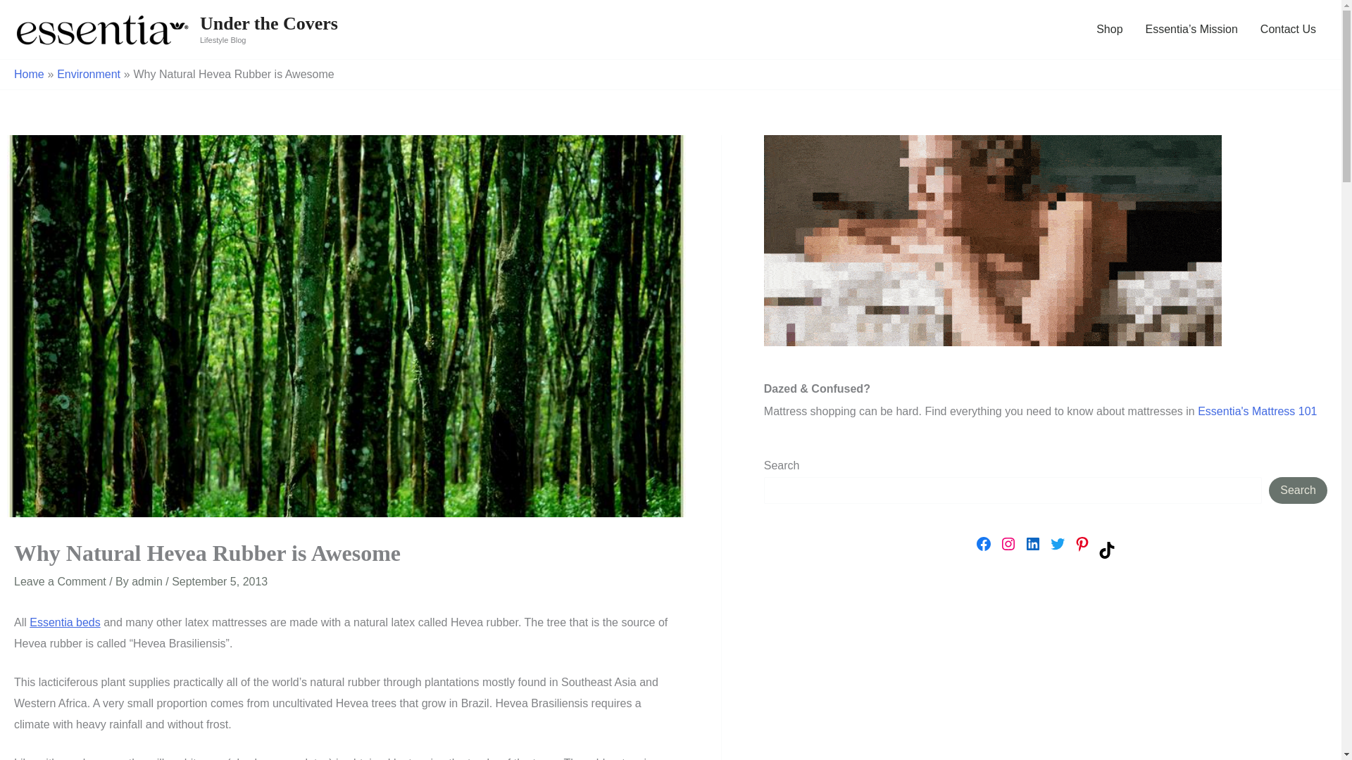 This screenshot has height=760, width=1352. What do you see at coordinates (60, 581) in the screenshot?
I see `Leave a Comment` at bounding box center [60, 581].